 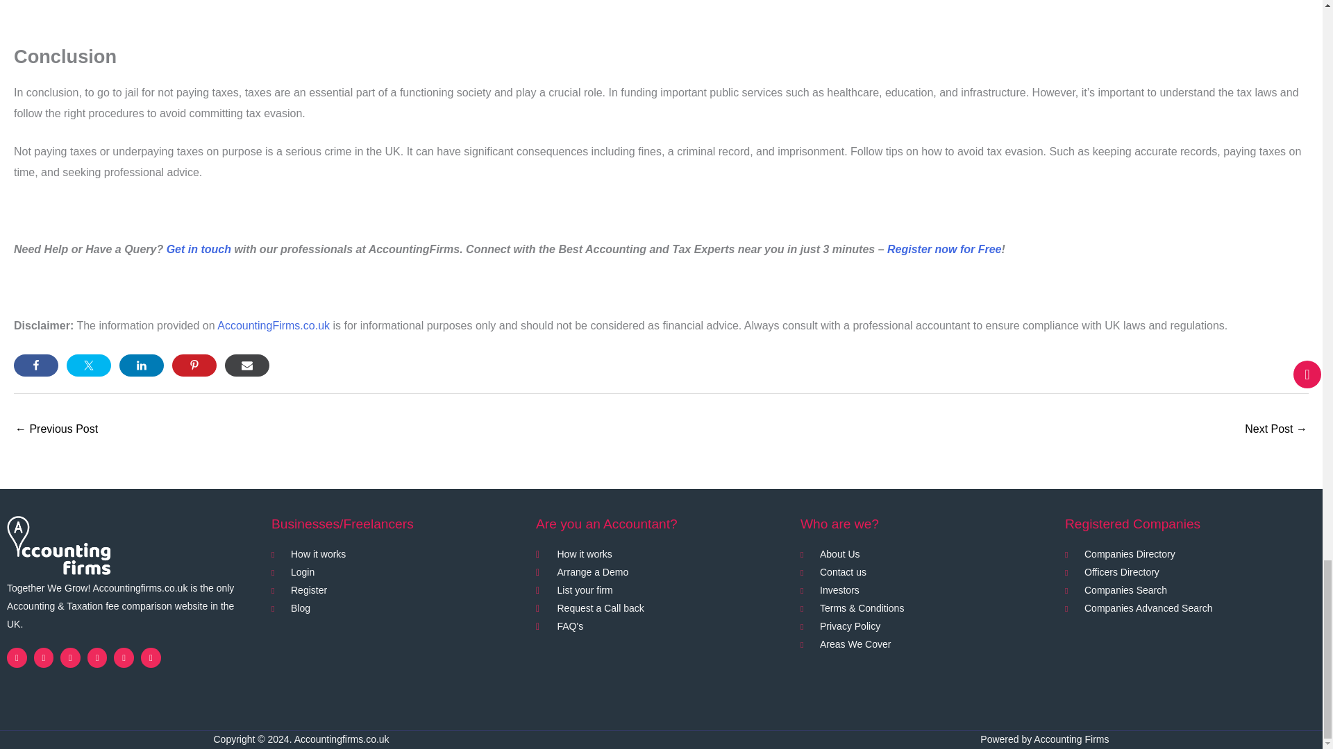 What do you see at coordinates (56, 430) in the screenshot?
I see `How to Add Pension Contributions to my Tax Return?` at bounding box center [56, 430].